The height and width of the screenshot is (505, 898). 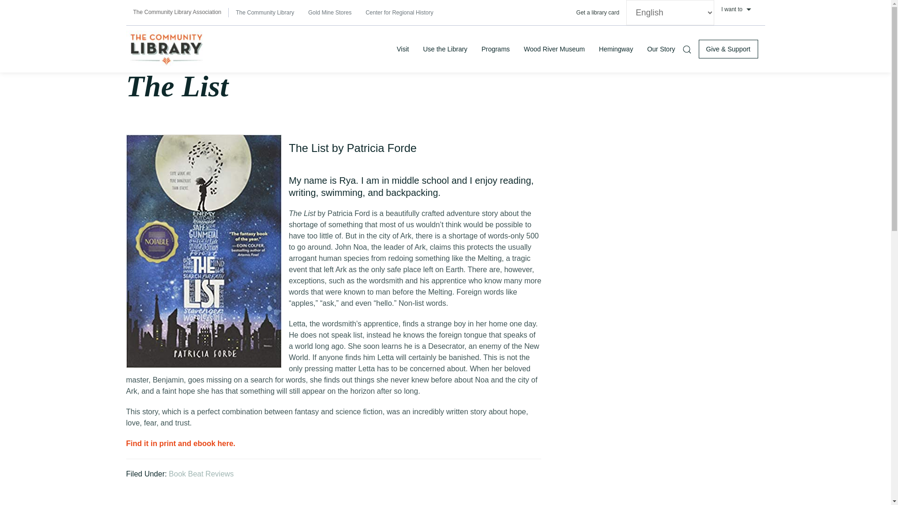 What do you see at coordinates (598, 12) in the screenshot?
I see `Get a library card` at bounding box center [598, 12].